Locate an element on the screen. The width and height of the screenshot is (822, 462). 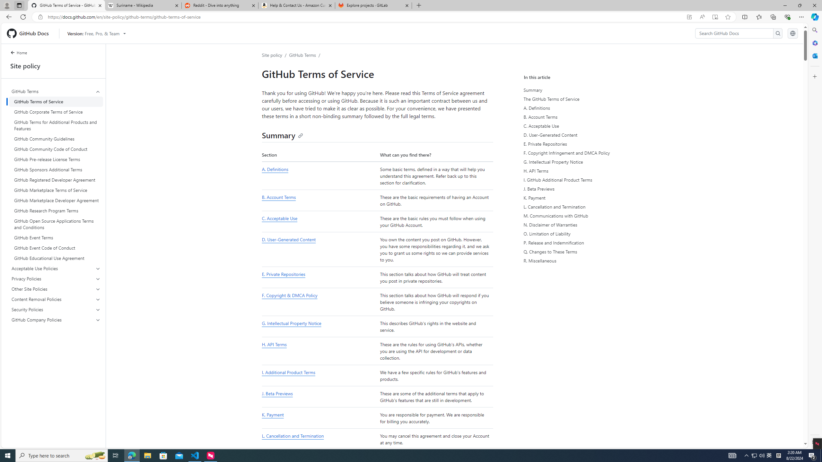
Select language: current language is English is located at coordinates (792, 33).